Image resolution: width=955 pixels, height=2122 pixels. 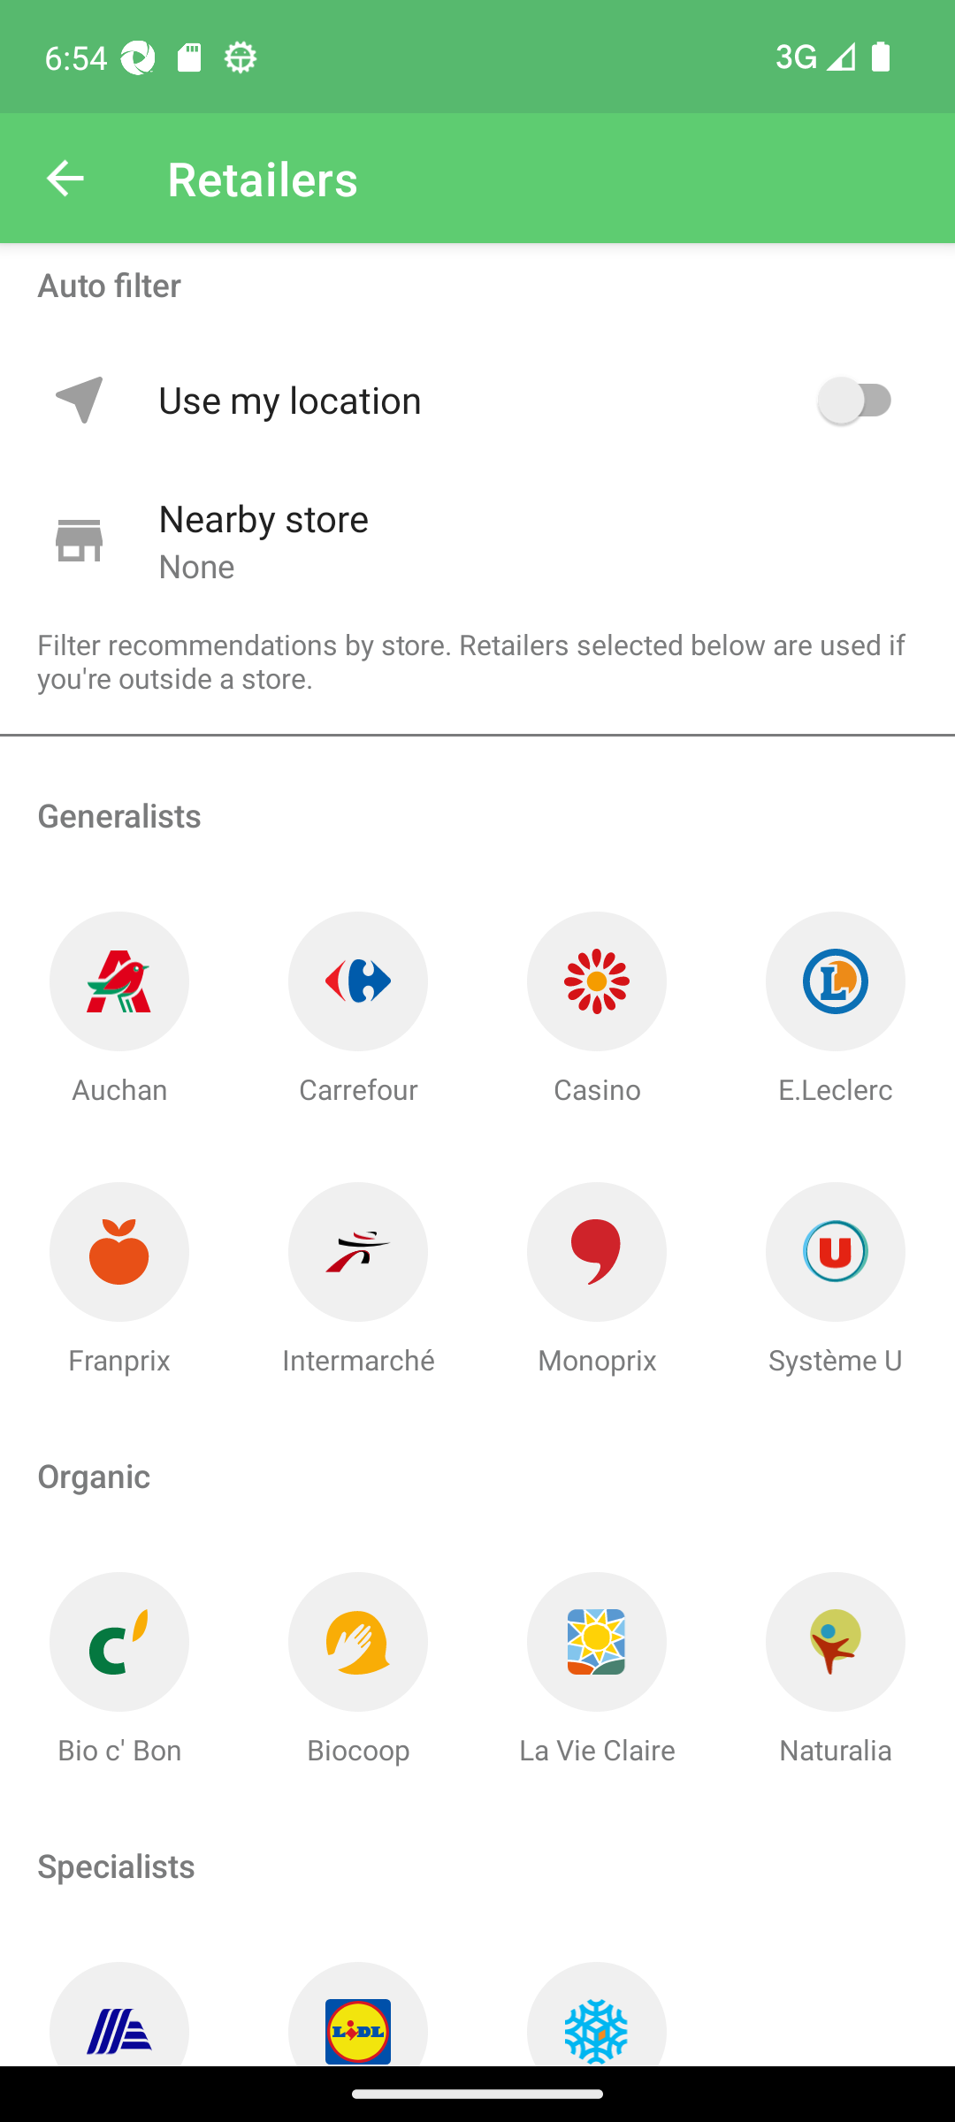 What do you see at coordinates (836, 1010) in the screenshot?
I see `E.Leclerc` at bounding box center [836, 1010].